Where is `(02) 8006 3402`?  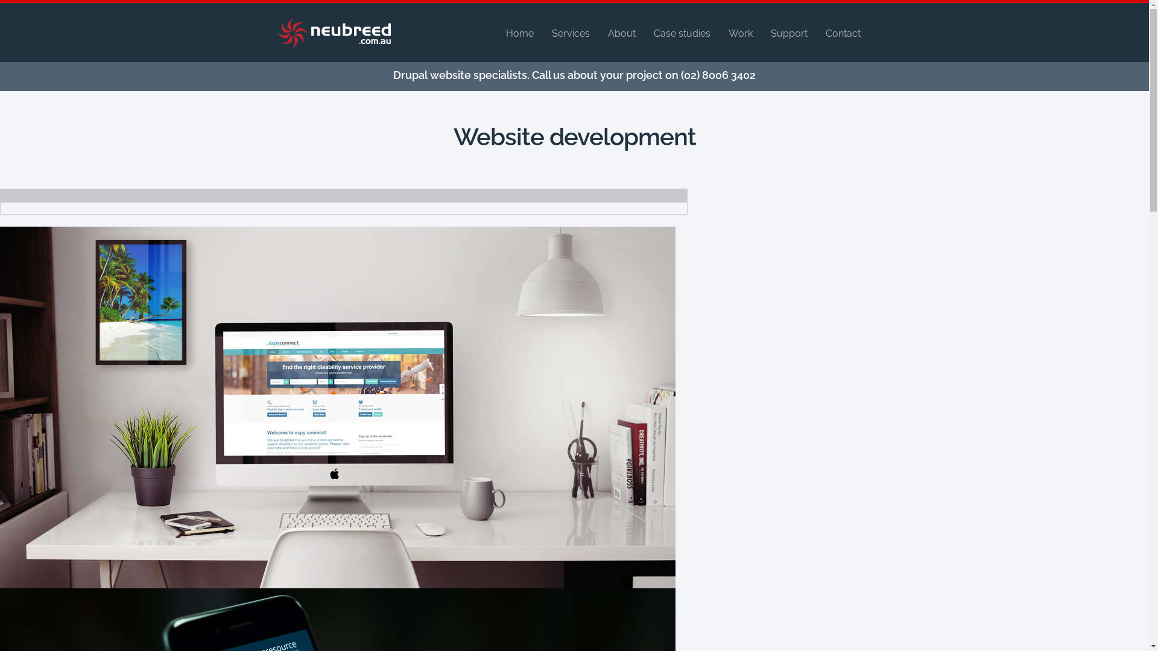 (02) 8006 3402 is located at coordinates (718, 75).